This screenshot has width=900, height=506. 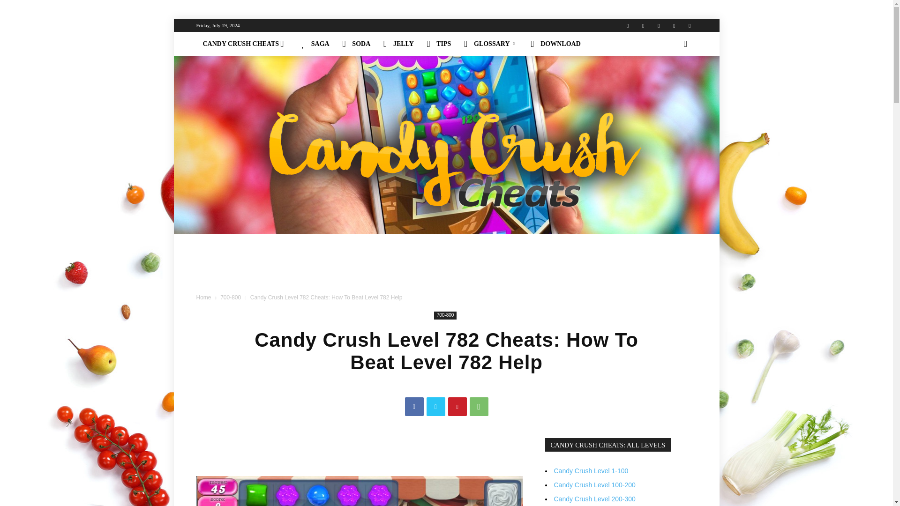 What do you see at coordinates (246, 44) in the screenshot?
I see `CANDY CRUSH CHEATS` at bounding box center [246, 44].